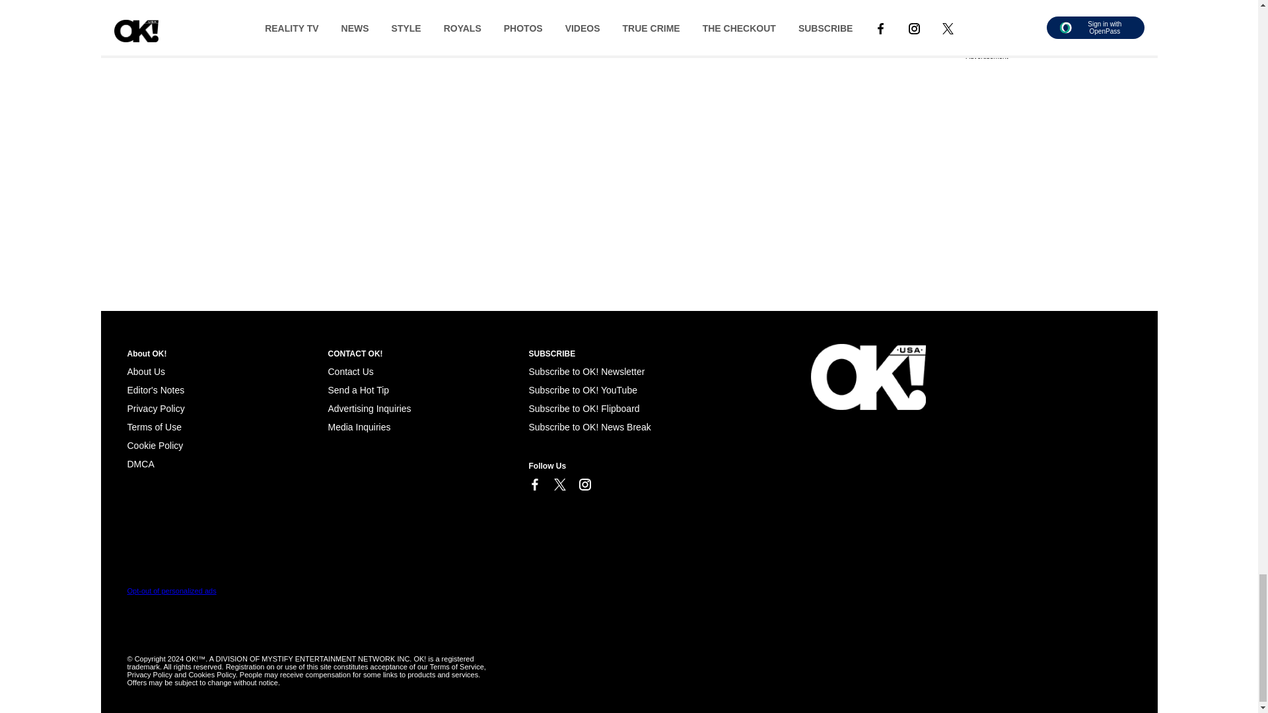 This screenshot has width=1268, height=713. I want to click on Cookie Policy, so click(140, 463).